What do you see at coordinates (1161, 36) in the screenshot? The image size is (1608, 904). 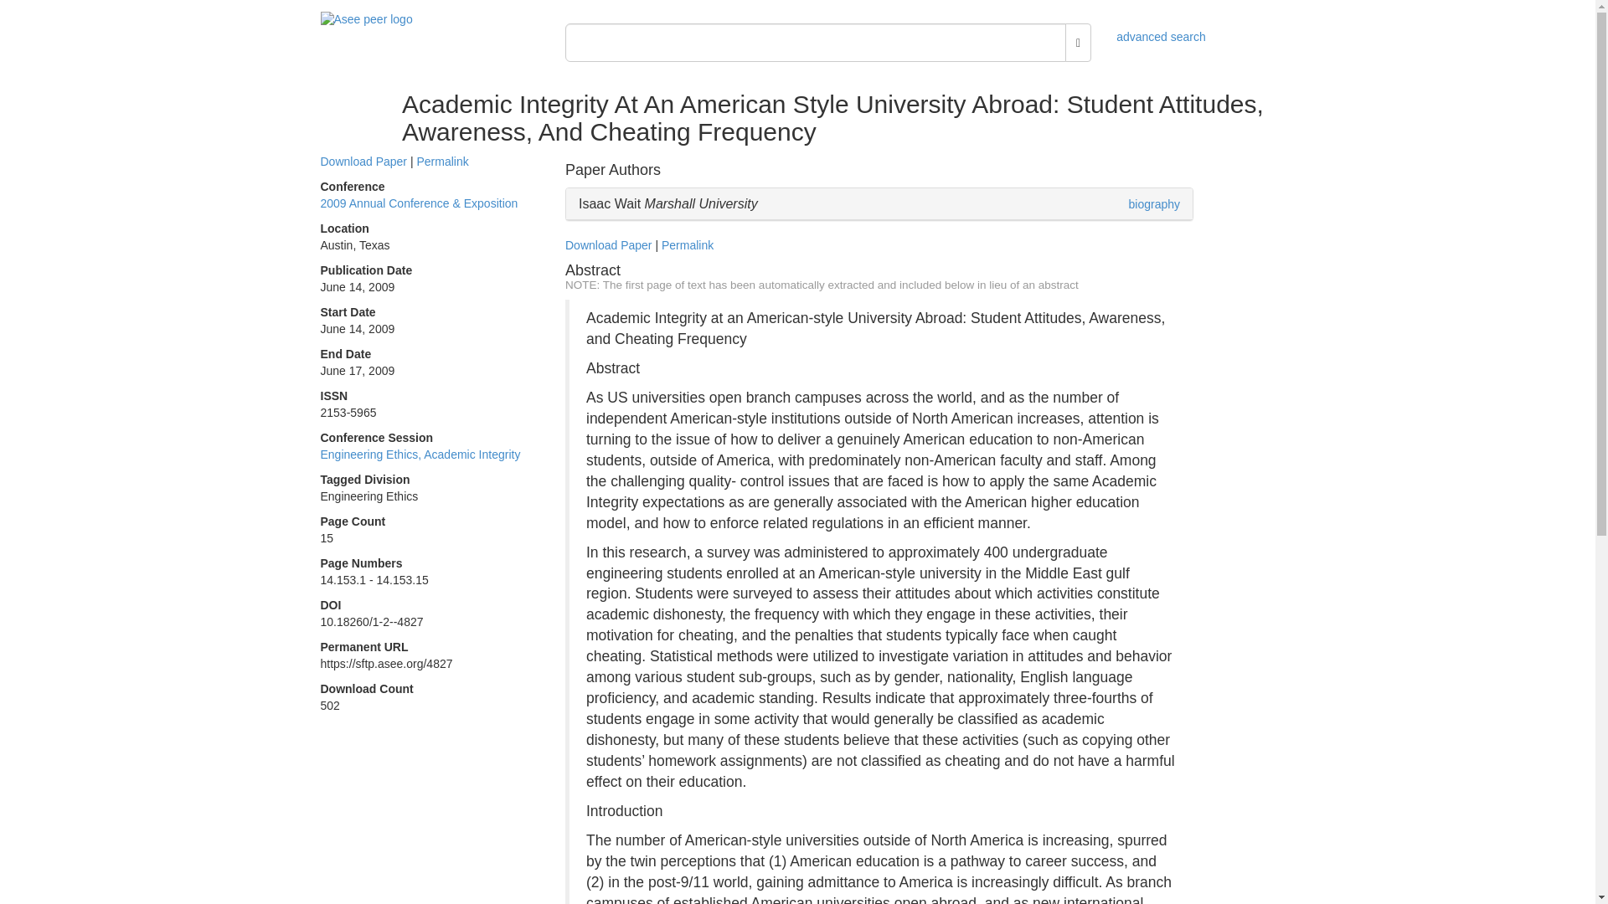 I see `advanced search` at bounding box center [1161, 36].